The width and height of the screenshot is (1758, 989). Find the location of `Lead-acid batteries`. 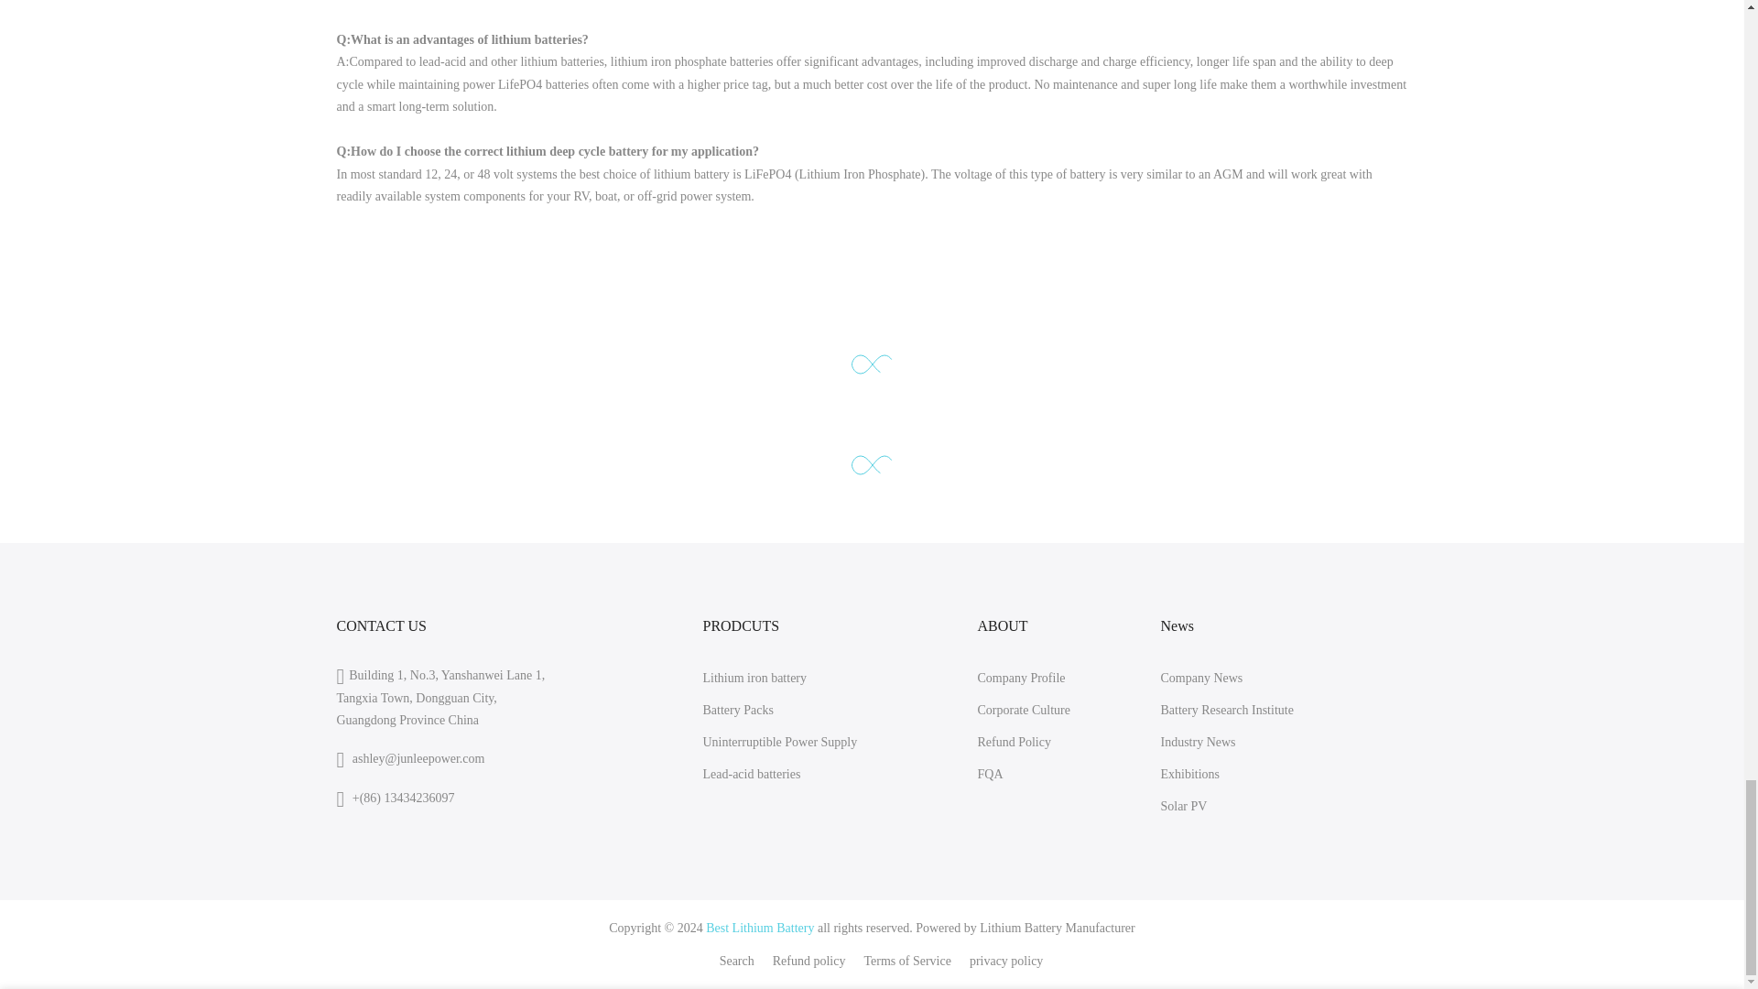

Lead-acid batteries is located at coordinates (751, 775).